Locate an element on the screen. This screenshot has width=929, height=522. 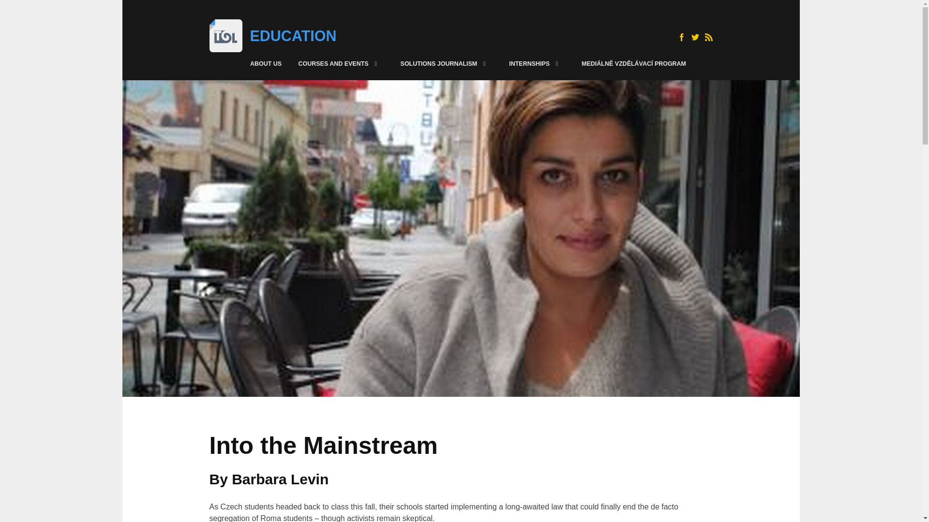
EDUCATION is located at coordinates (293, 36).